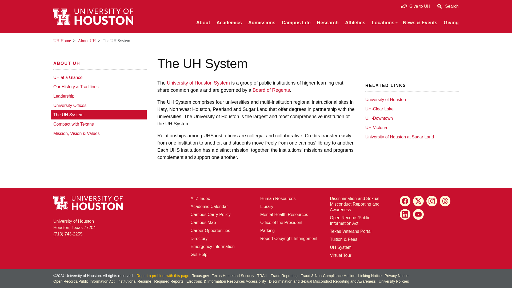  I want to click on About UH, so click(66, 63).